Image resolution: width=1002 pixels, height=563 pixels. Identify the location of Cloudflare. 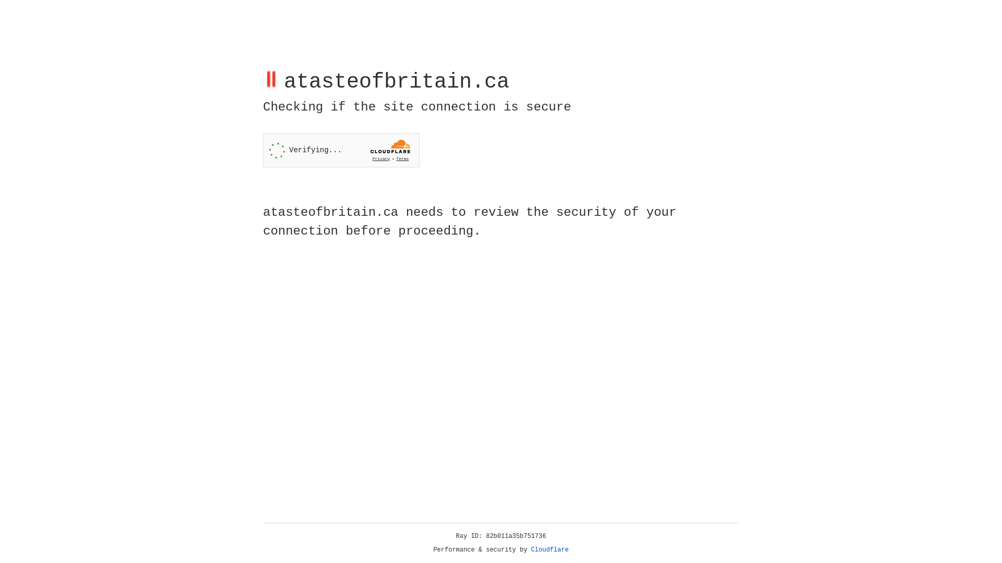
(550, 550).